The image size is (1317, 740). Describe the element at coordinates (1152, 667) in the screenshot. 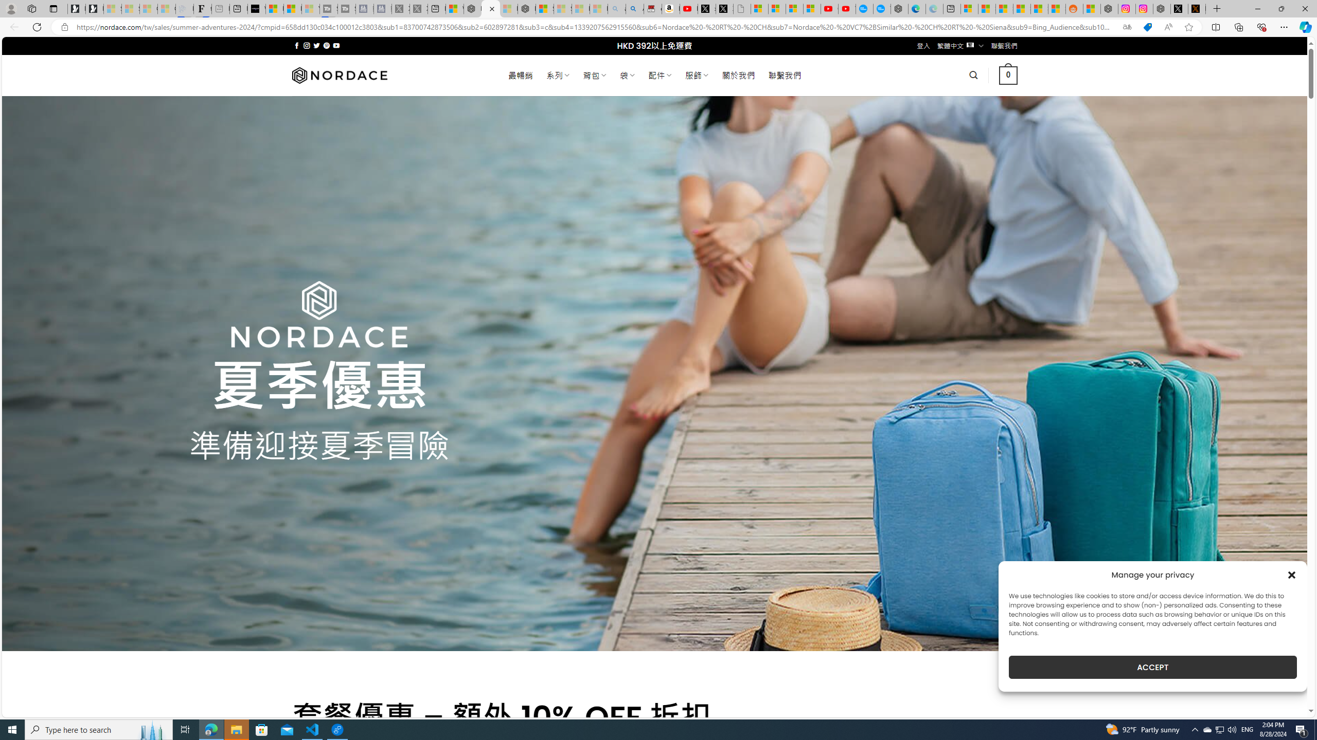

I see `ACCEPT` at that location.